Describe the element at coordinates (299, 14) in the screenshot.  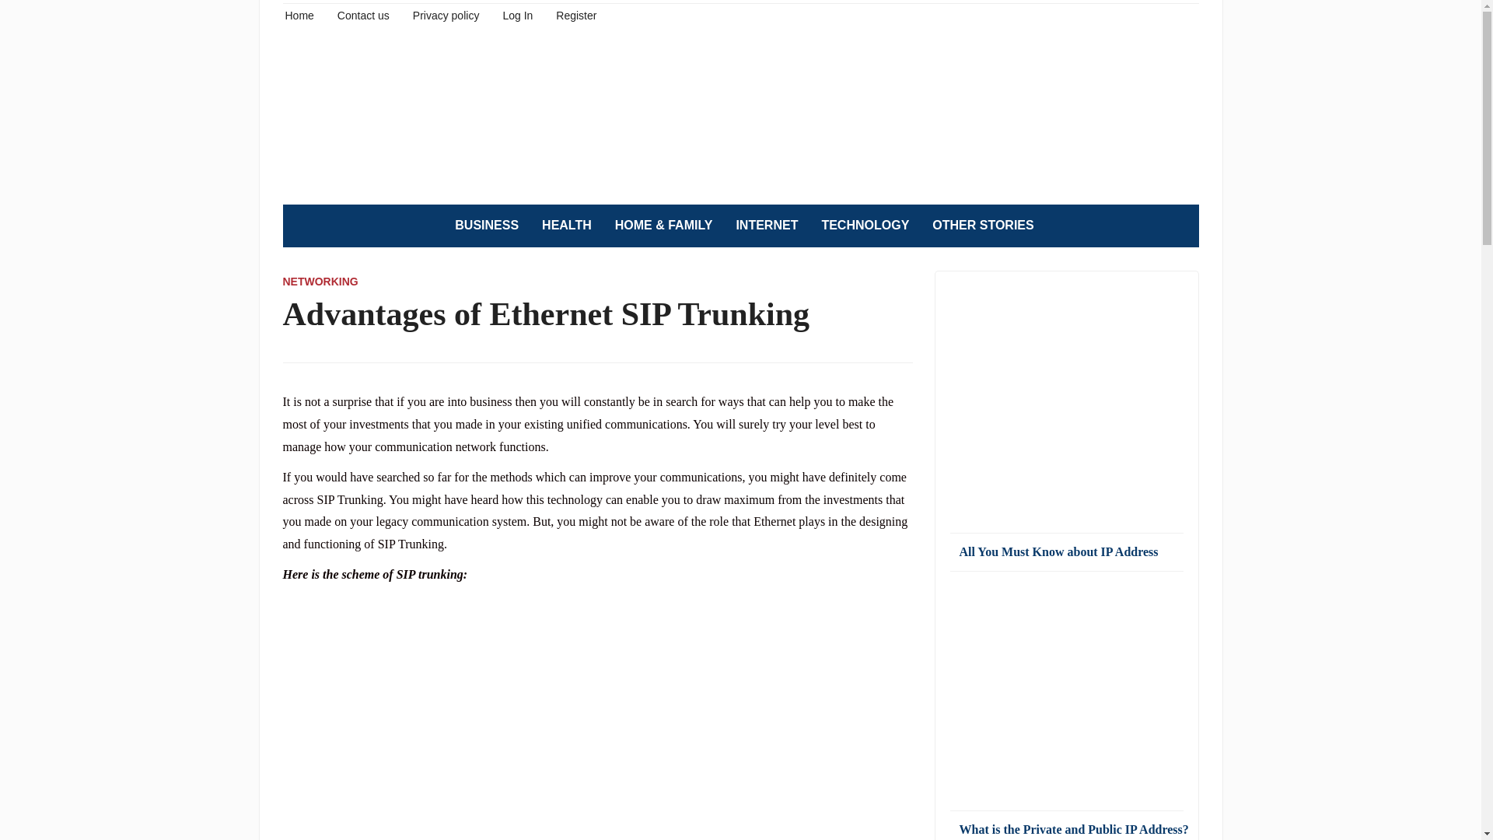
I see `Home` at that location.